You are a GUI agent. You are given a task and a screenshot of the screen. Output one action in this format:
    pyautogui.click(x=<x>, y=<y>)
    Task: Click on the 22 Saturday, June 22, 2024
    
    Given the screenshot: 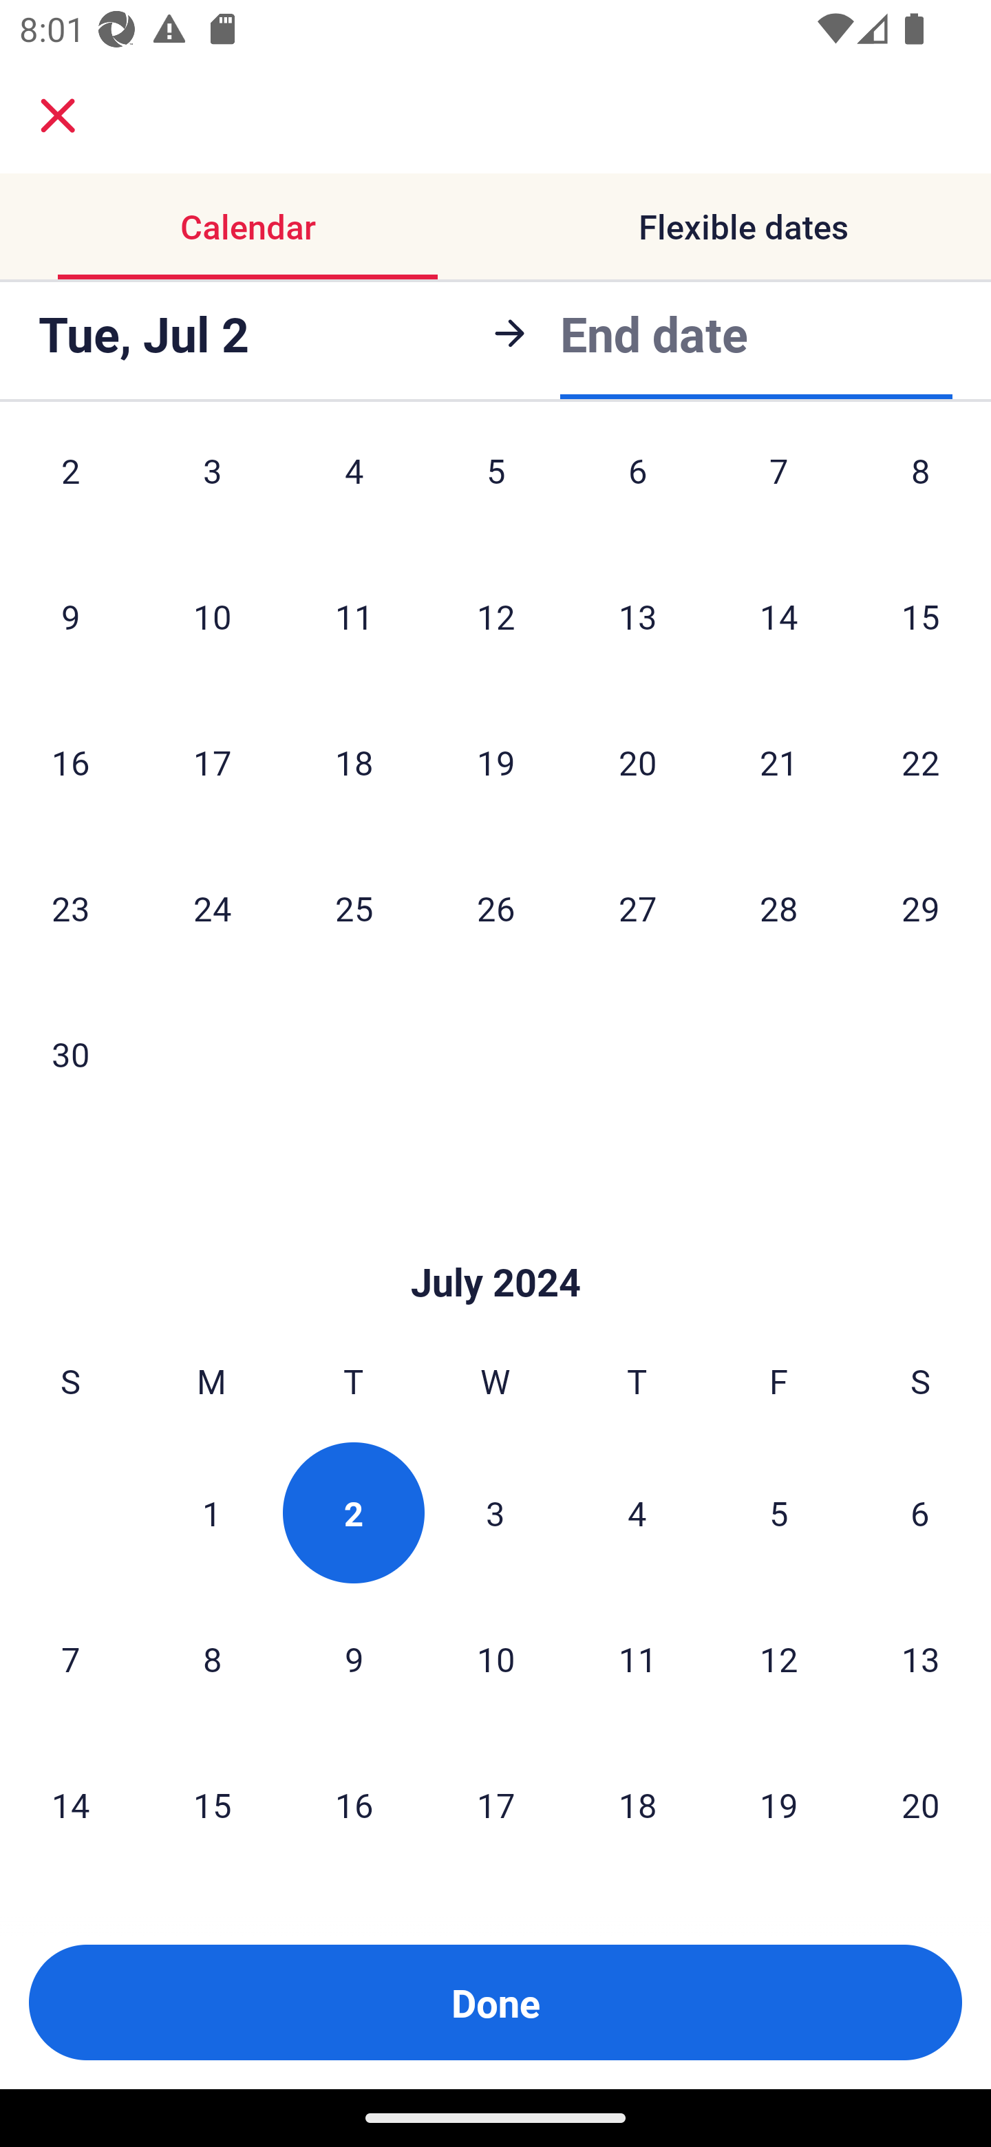 What is the action you would take?
    pyautogui.click(x=921, y=762)
    